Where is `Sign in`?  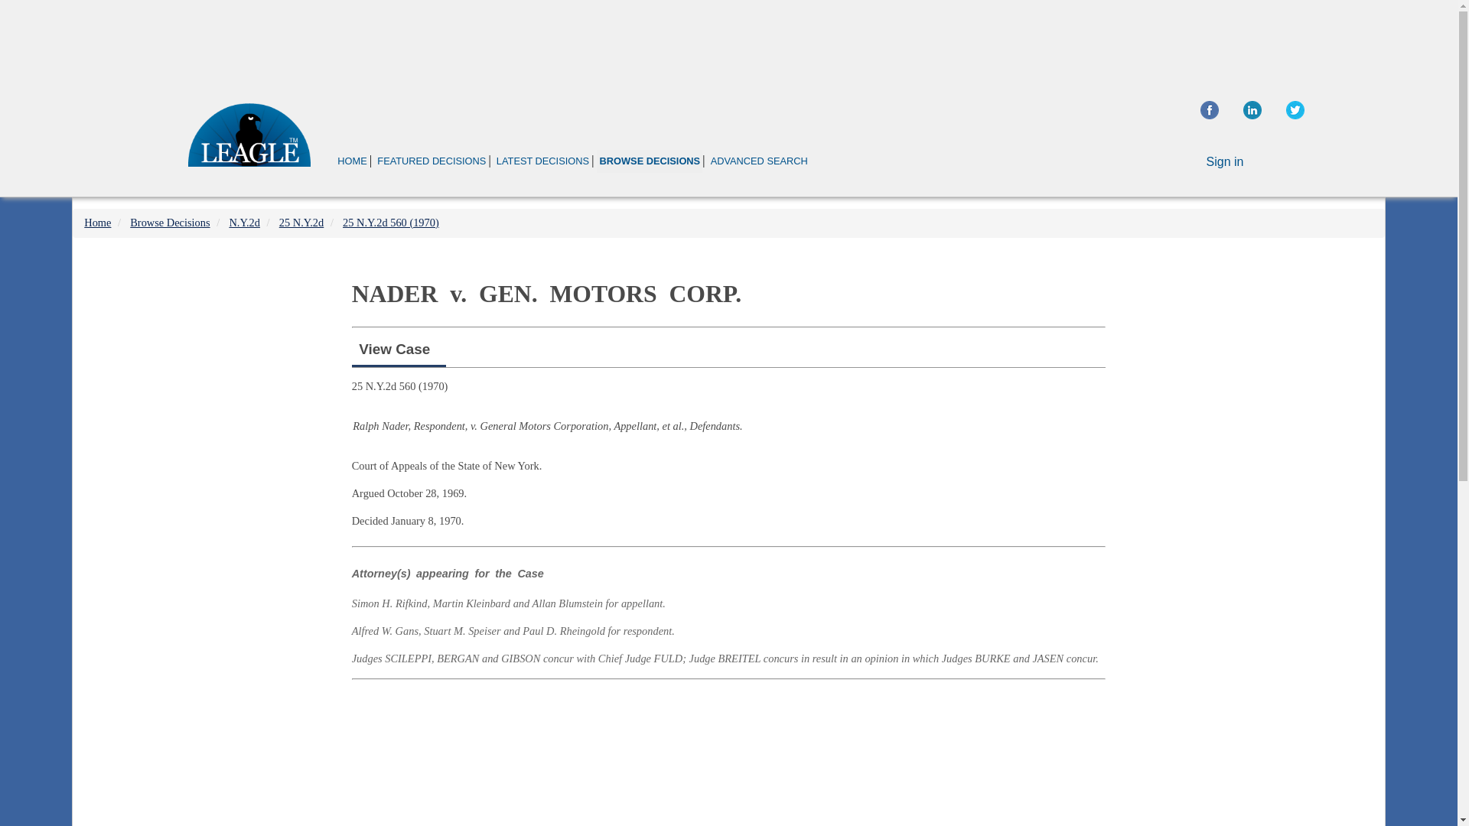
Sign in is located at coordinates (1225, 162).